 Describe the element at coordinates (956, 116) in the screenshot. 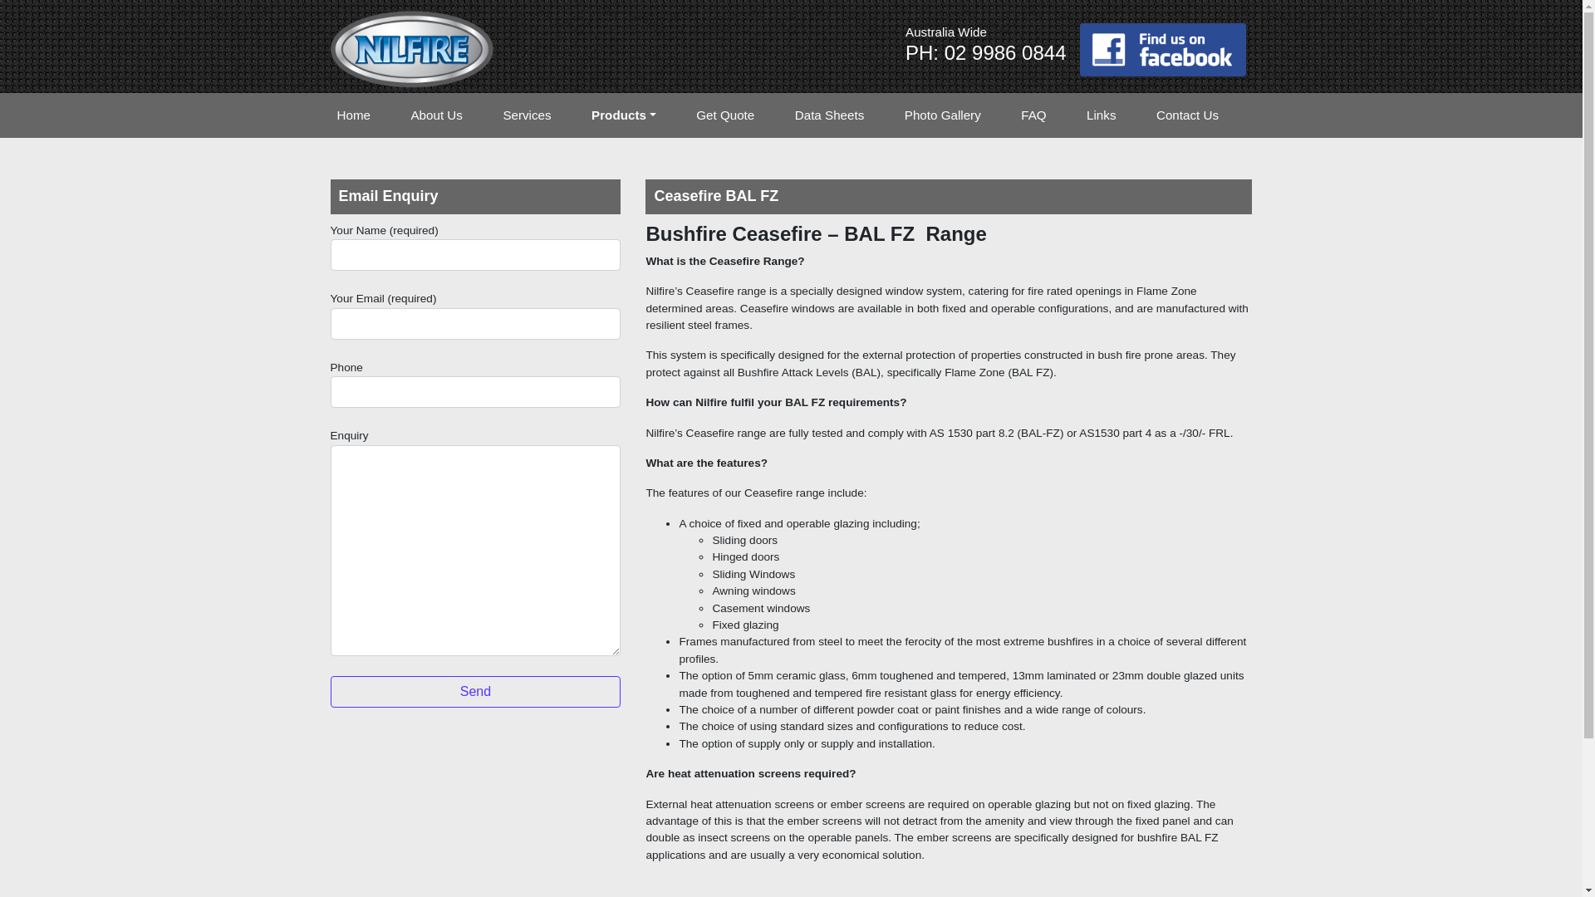

I see `Photo Gallery` at that location.